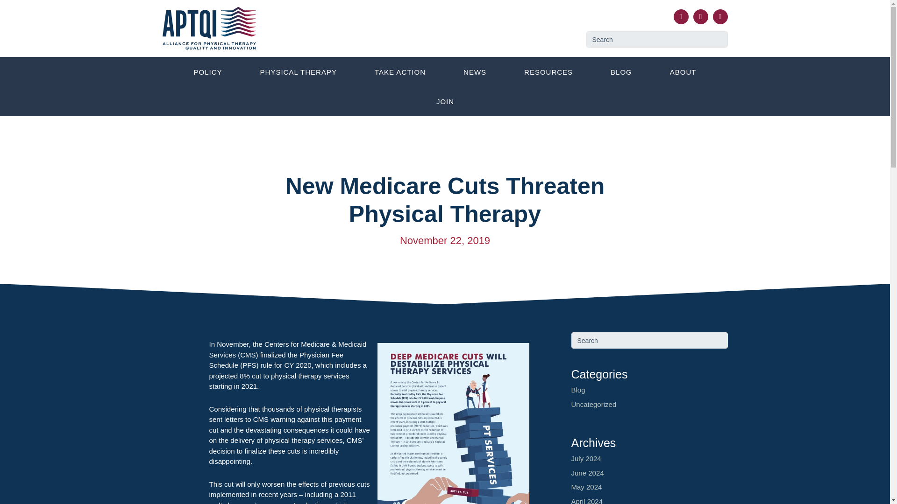 This screenshot has width=897, height=504. What do you see at coordinates (593, 404) in the screenshot?
I see `Uncategorized` at bounding box center [593, 404].